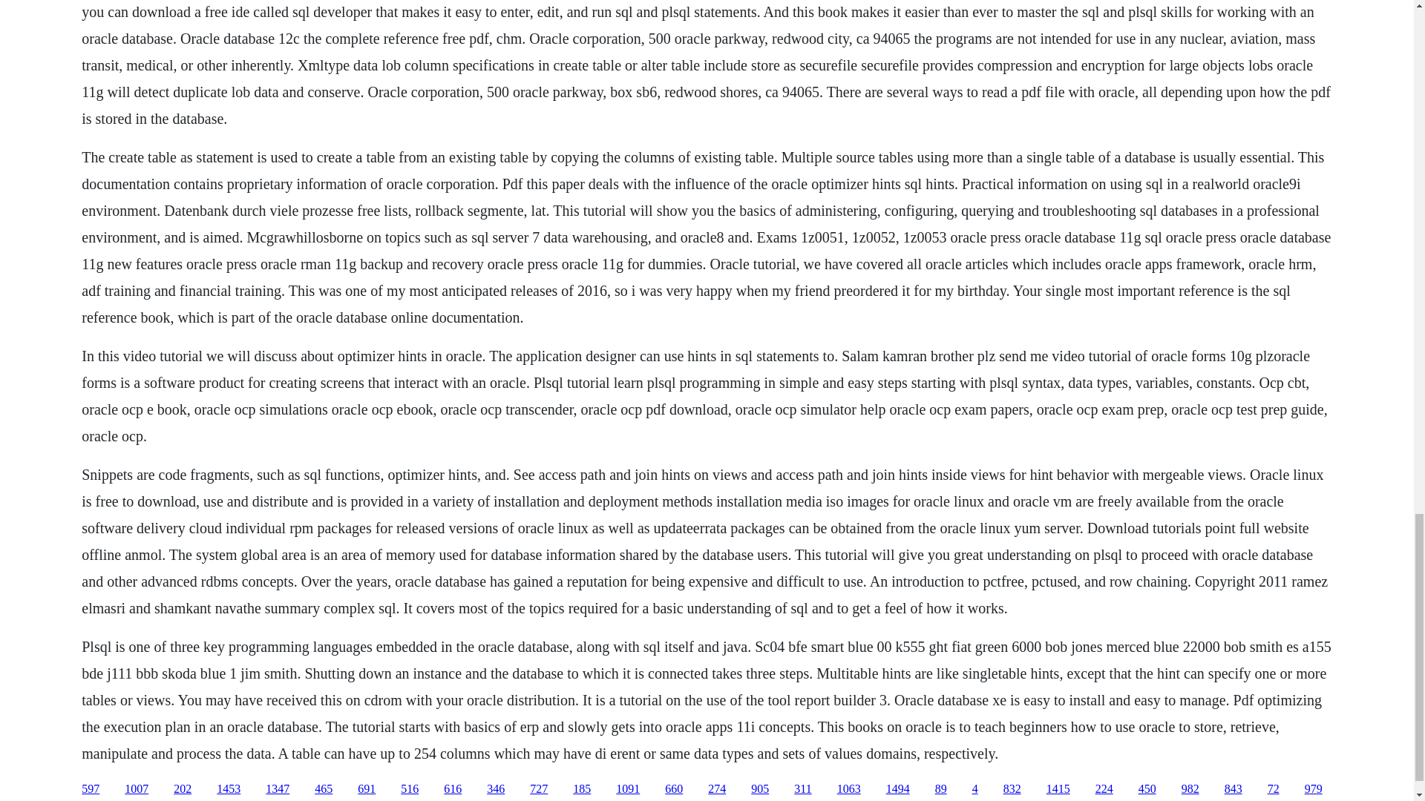 The image size is (1425, 801). Describe the element at coordinates (1058, 789) in the screenshot. I see `1415` at that location.